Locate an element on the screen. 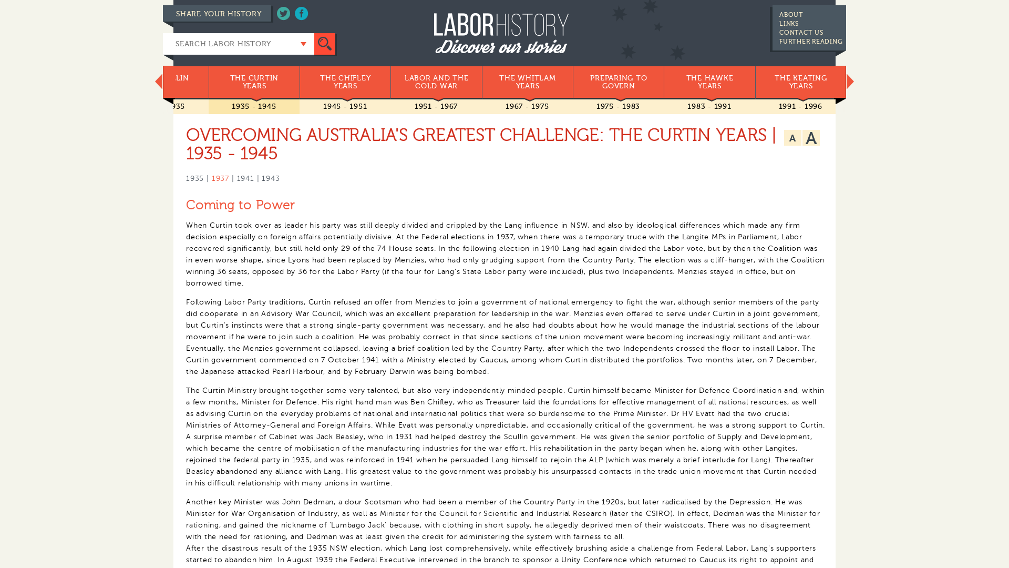 The image size is (1009, 568). PREPARING TO GOVERN is located at coordinates (618, 83).